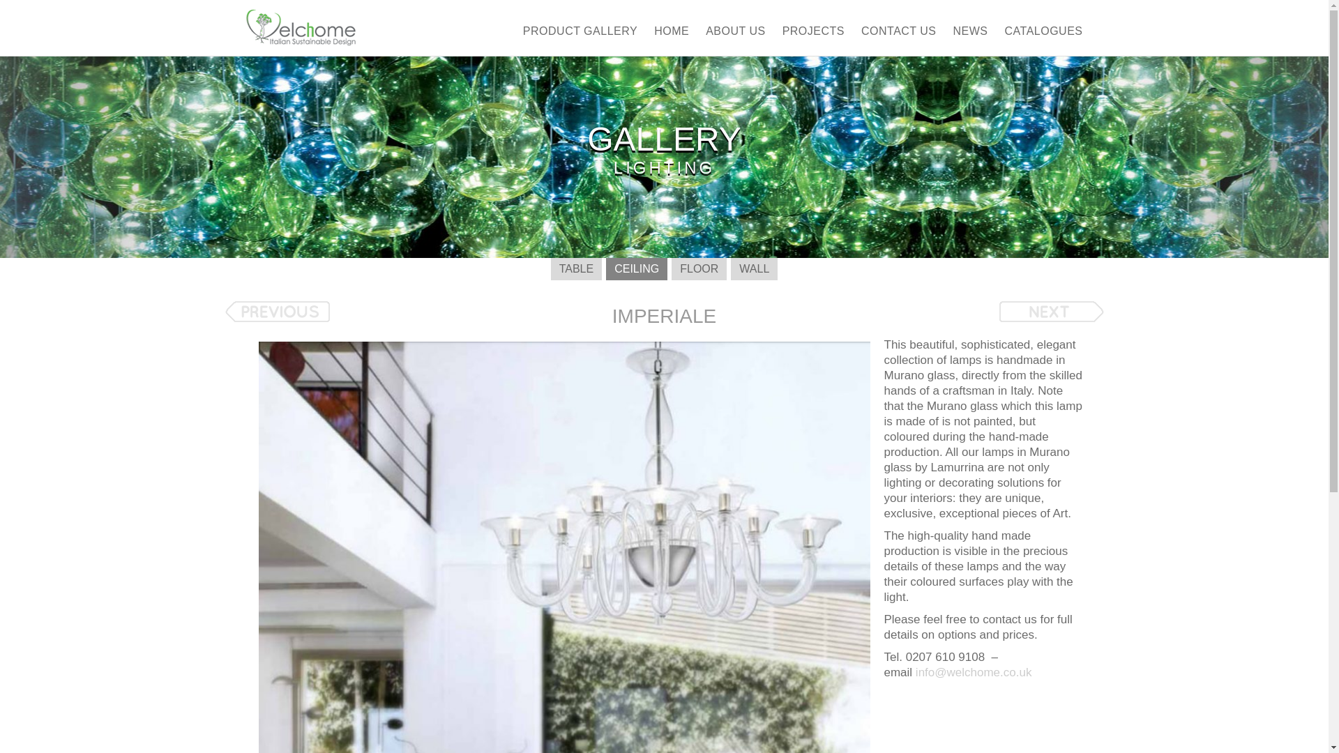 The image size is (1339, 753). What do you see at coordinates (580, 35) in the screenshot?
I see `Product Gallery` at bounding box center [580, 35].